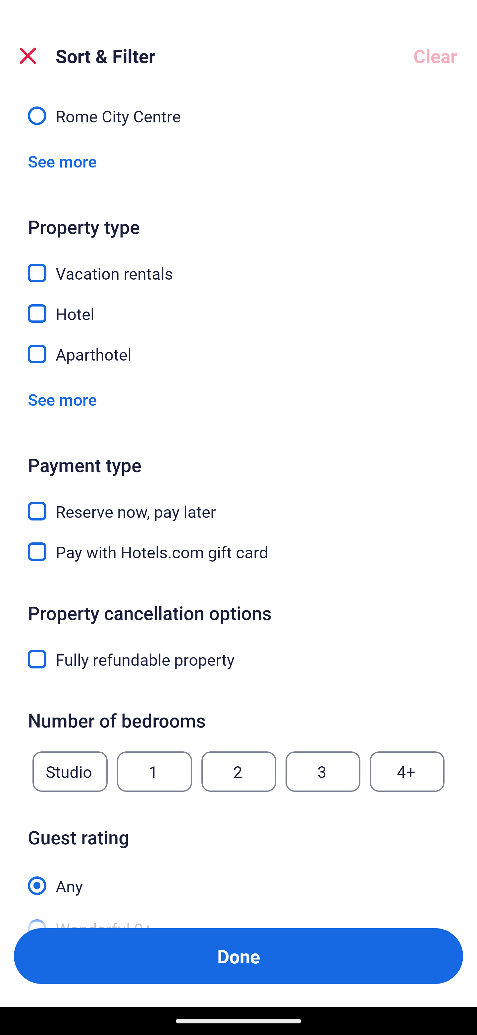 The image size is (477, 1035). I want to click on Aparthotel, Aparthotel, so click(238, 354).